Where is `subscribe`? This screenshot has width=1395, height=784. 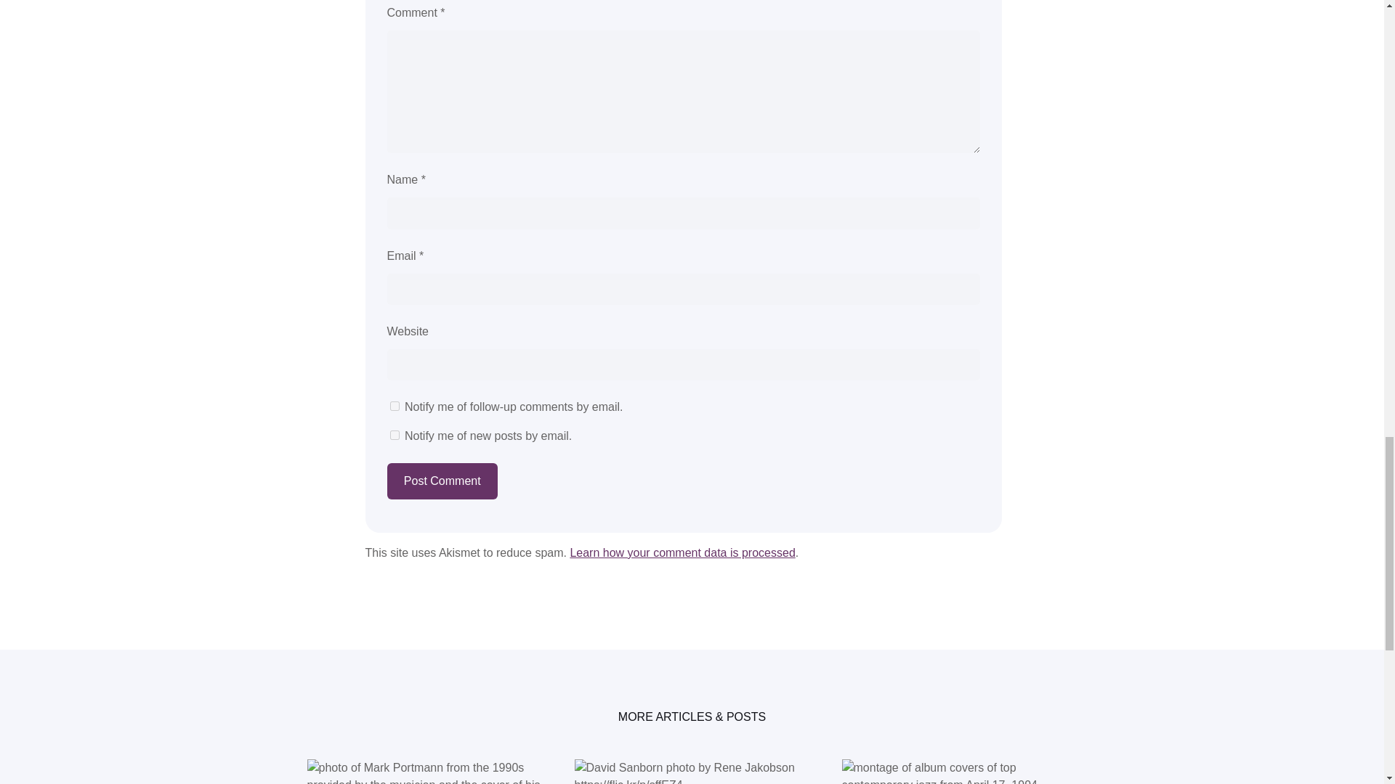
subscribe is located at coordinates (394, 405).